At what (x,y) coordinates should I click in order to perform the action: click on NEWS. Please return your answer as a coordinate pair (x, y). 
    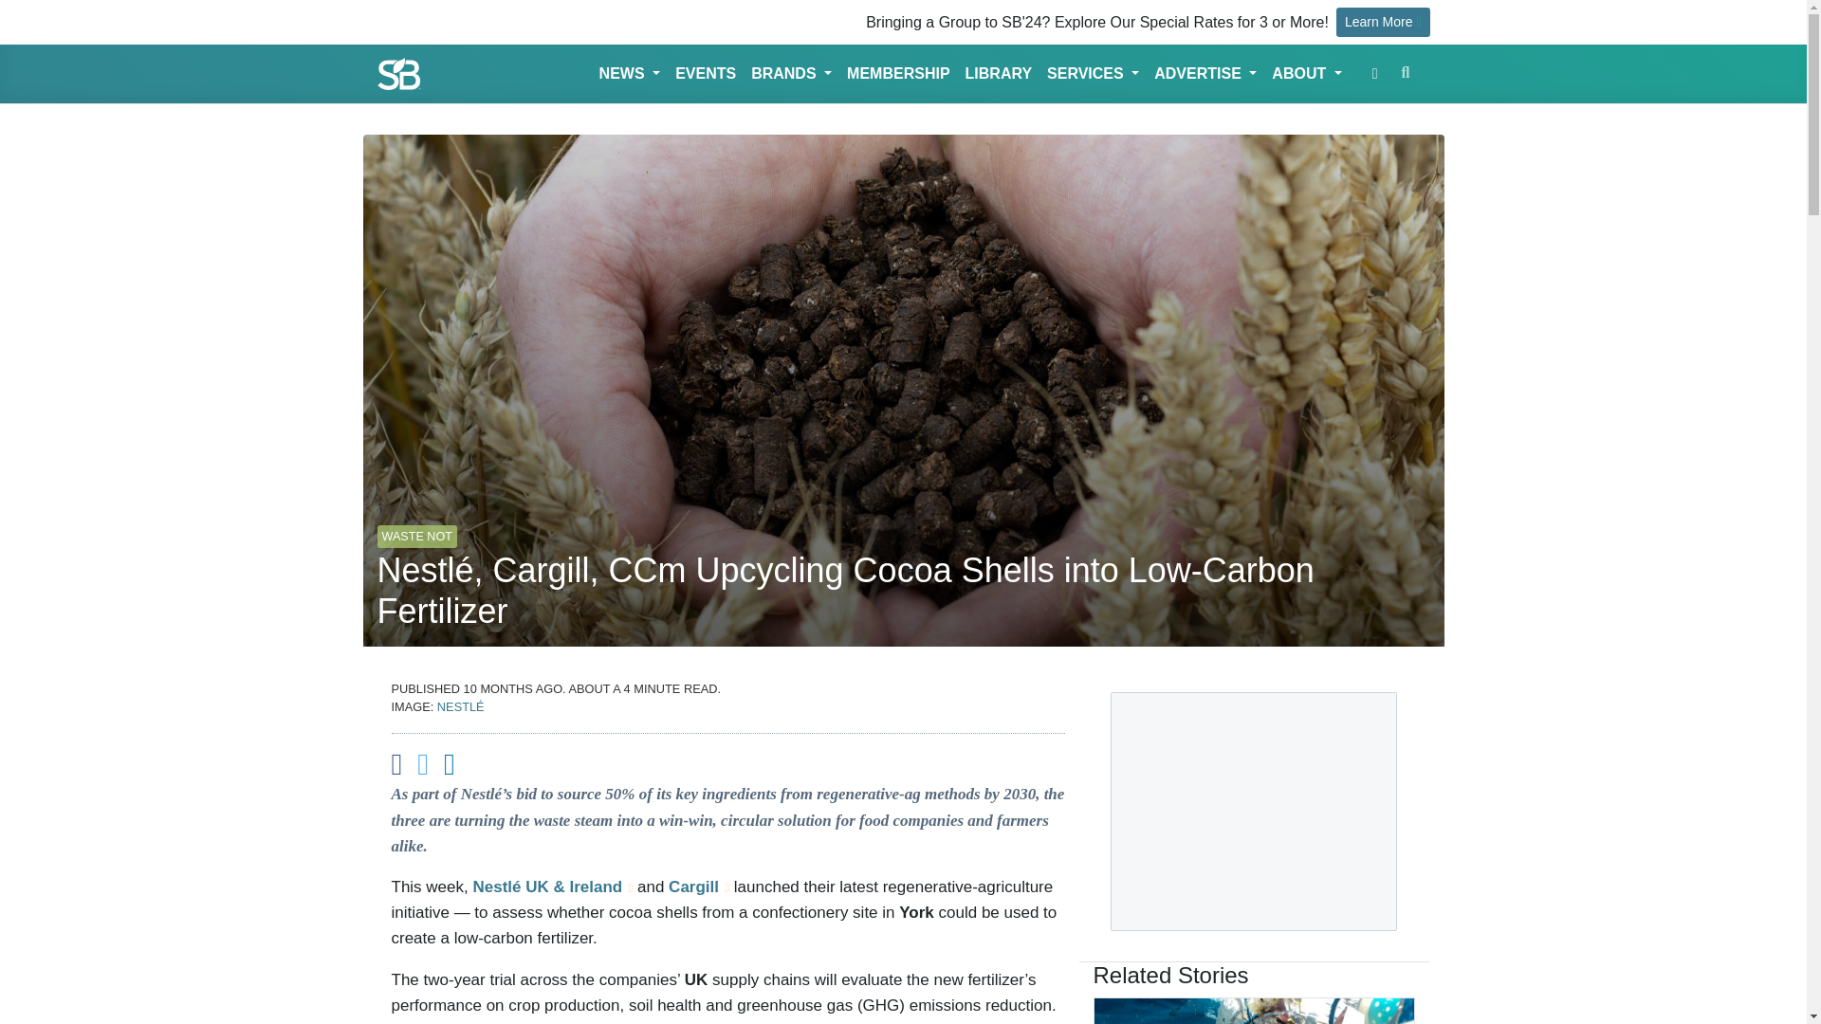
    Looking at the image, I should click on (630, 74).